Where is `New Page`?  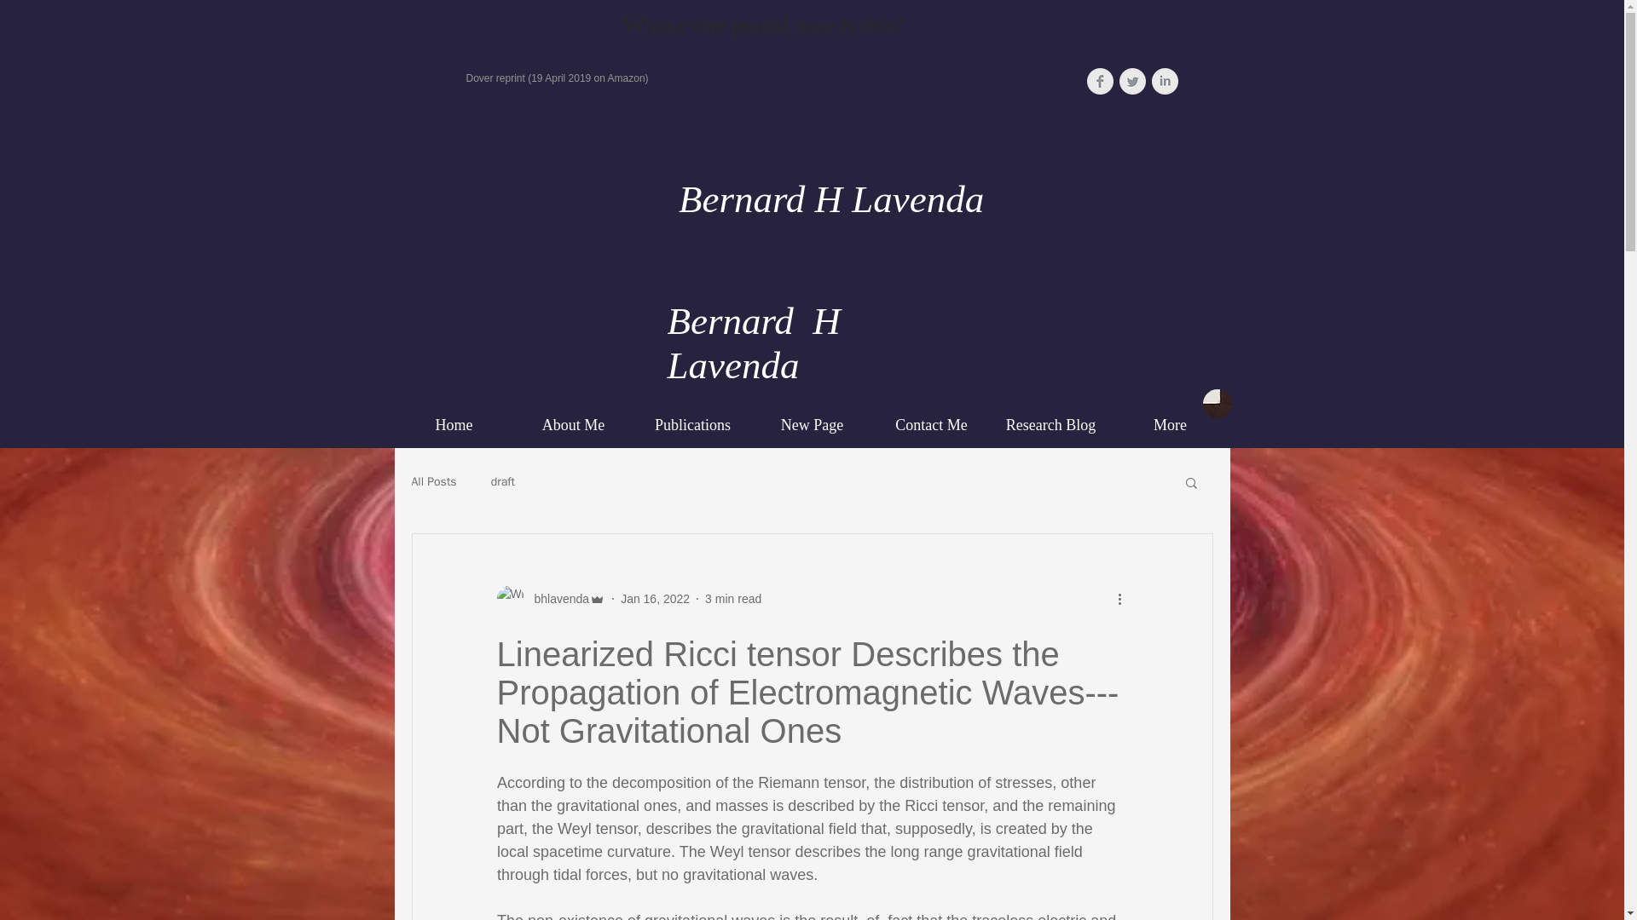
New Page is located at coordinates (811, 424).